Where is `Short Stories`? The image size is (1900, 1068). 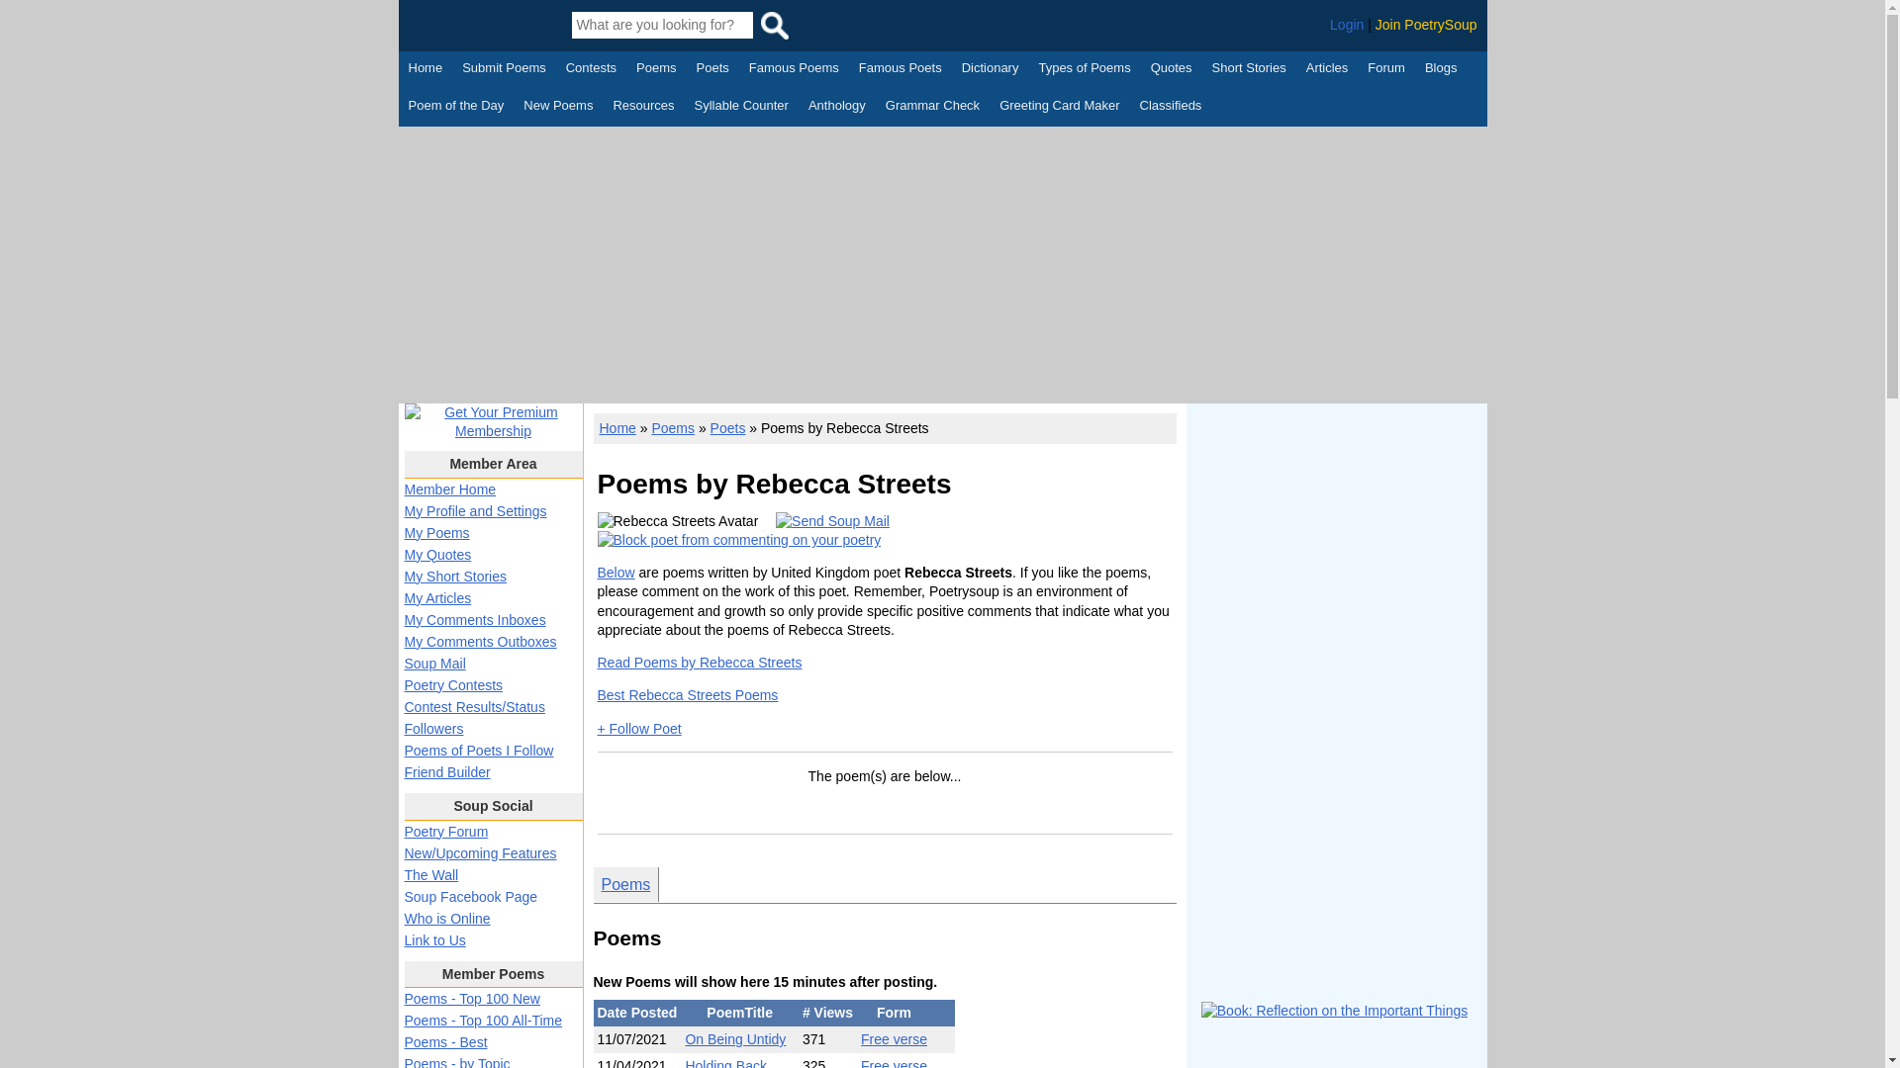 Short Stories is located at coordinates (1249, 70).